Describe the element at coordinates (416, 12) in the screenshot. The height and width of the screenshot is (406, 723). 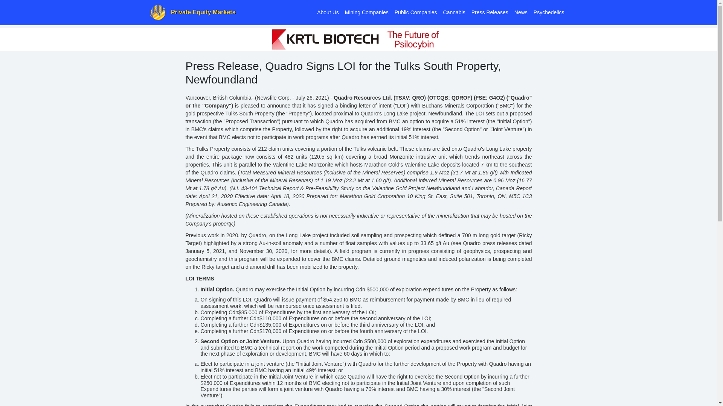
I see `Public Companies` at that location.